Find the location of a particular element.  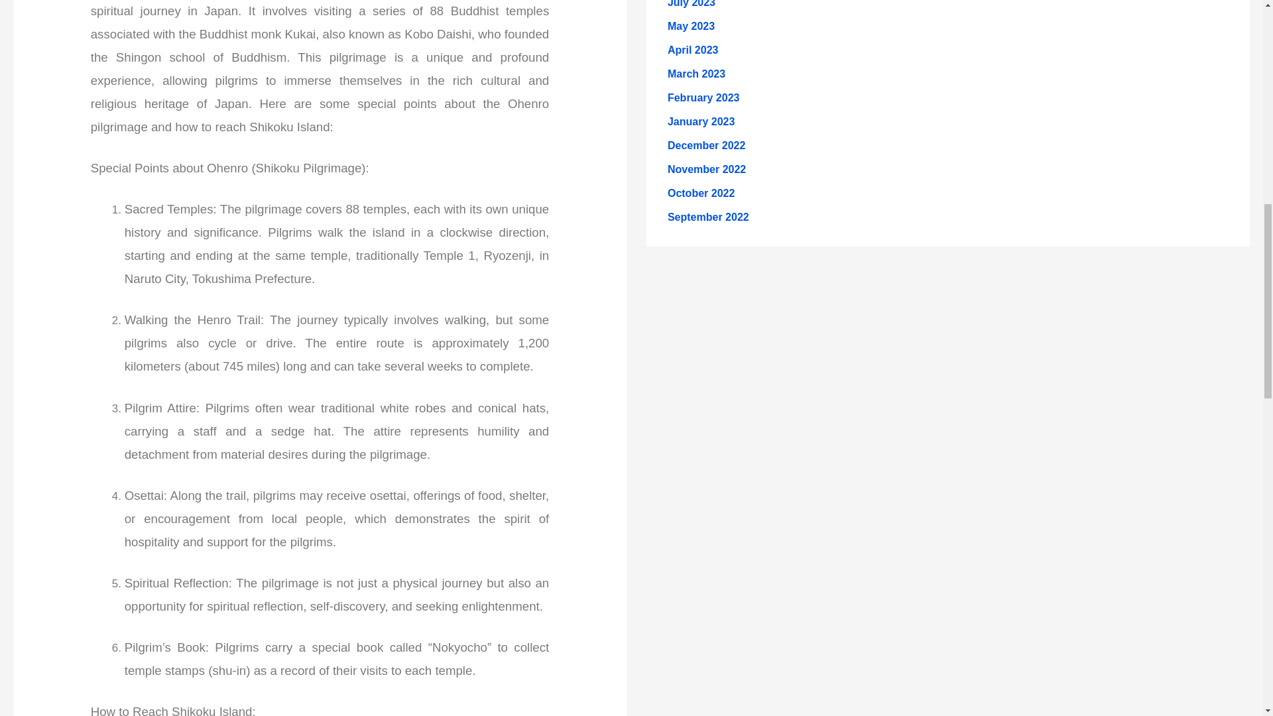

March 2023 is located at coordinates (696, 73).